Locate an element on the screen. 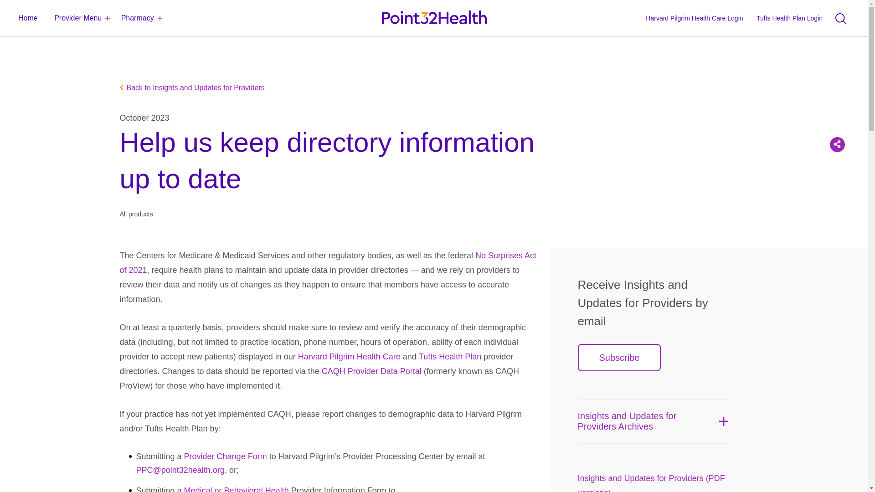 The image size is (875, 492). Provider Menu is located at coordinates (77, 18).